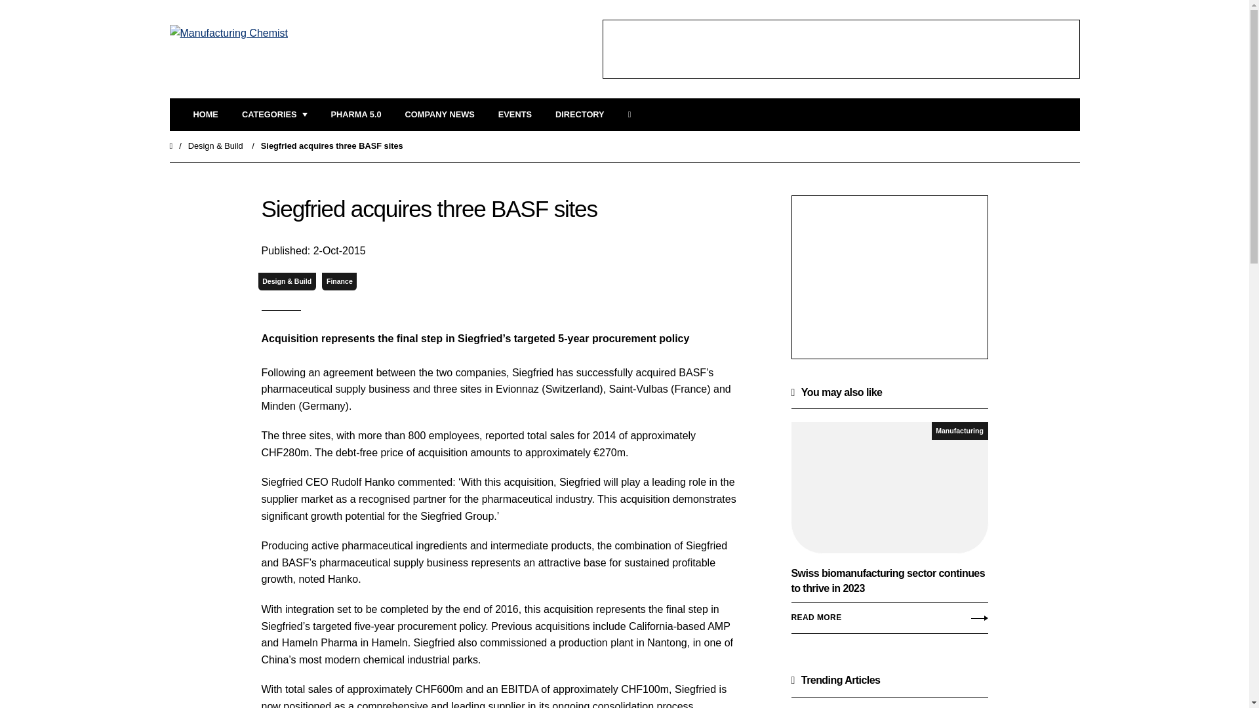 The image size is (1259, 708). What do you see at coordinates (580, 115) in the screenshot?
I see `Directory` at bounding box center [580, 115].